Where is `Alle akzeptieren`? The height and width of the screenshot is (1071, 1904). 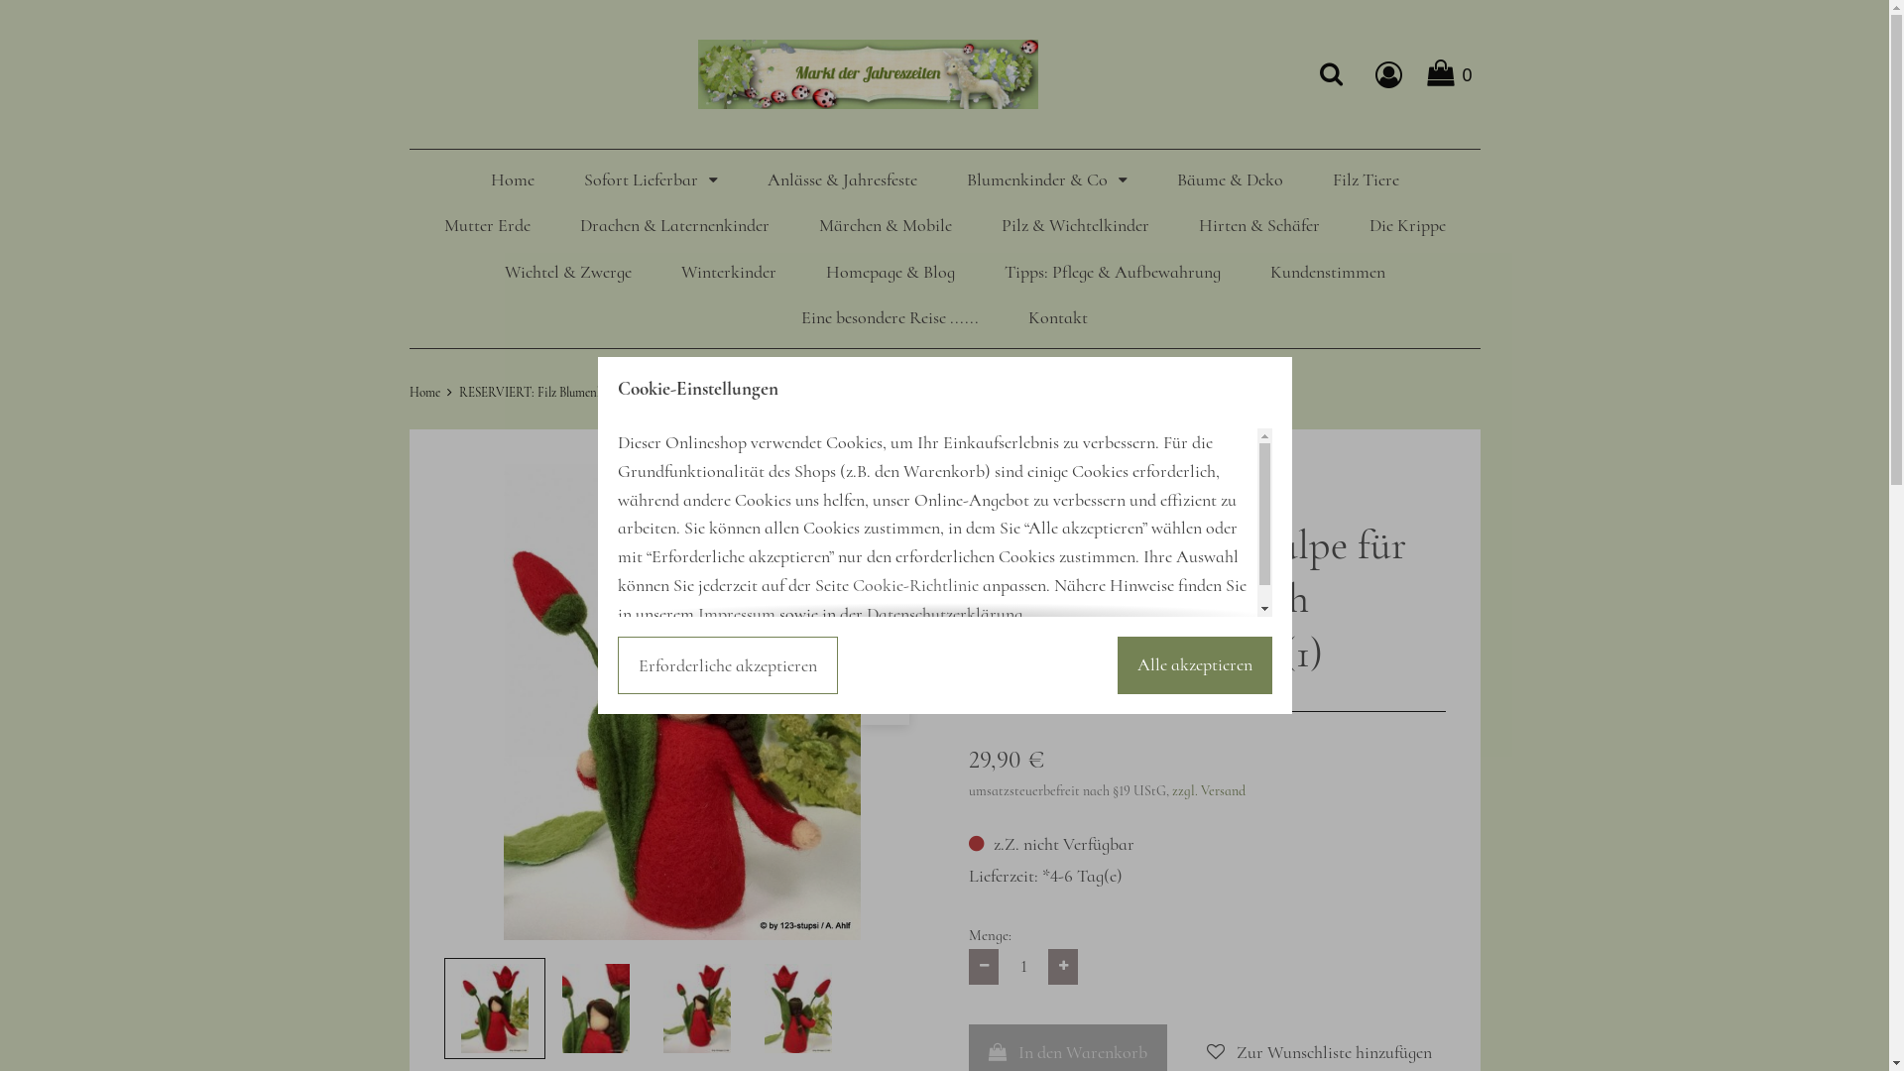
Alle akzeptieren is located at coordinates (1194, 665).